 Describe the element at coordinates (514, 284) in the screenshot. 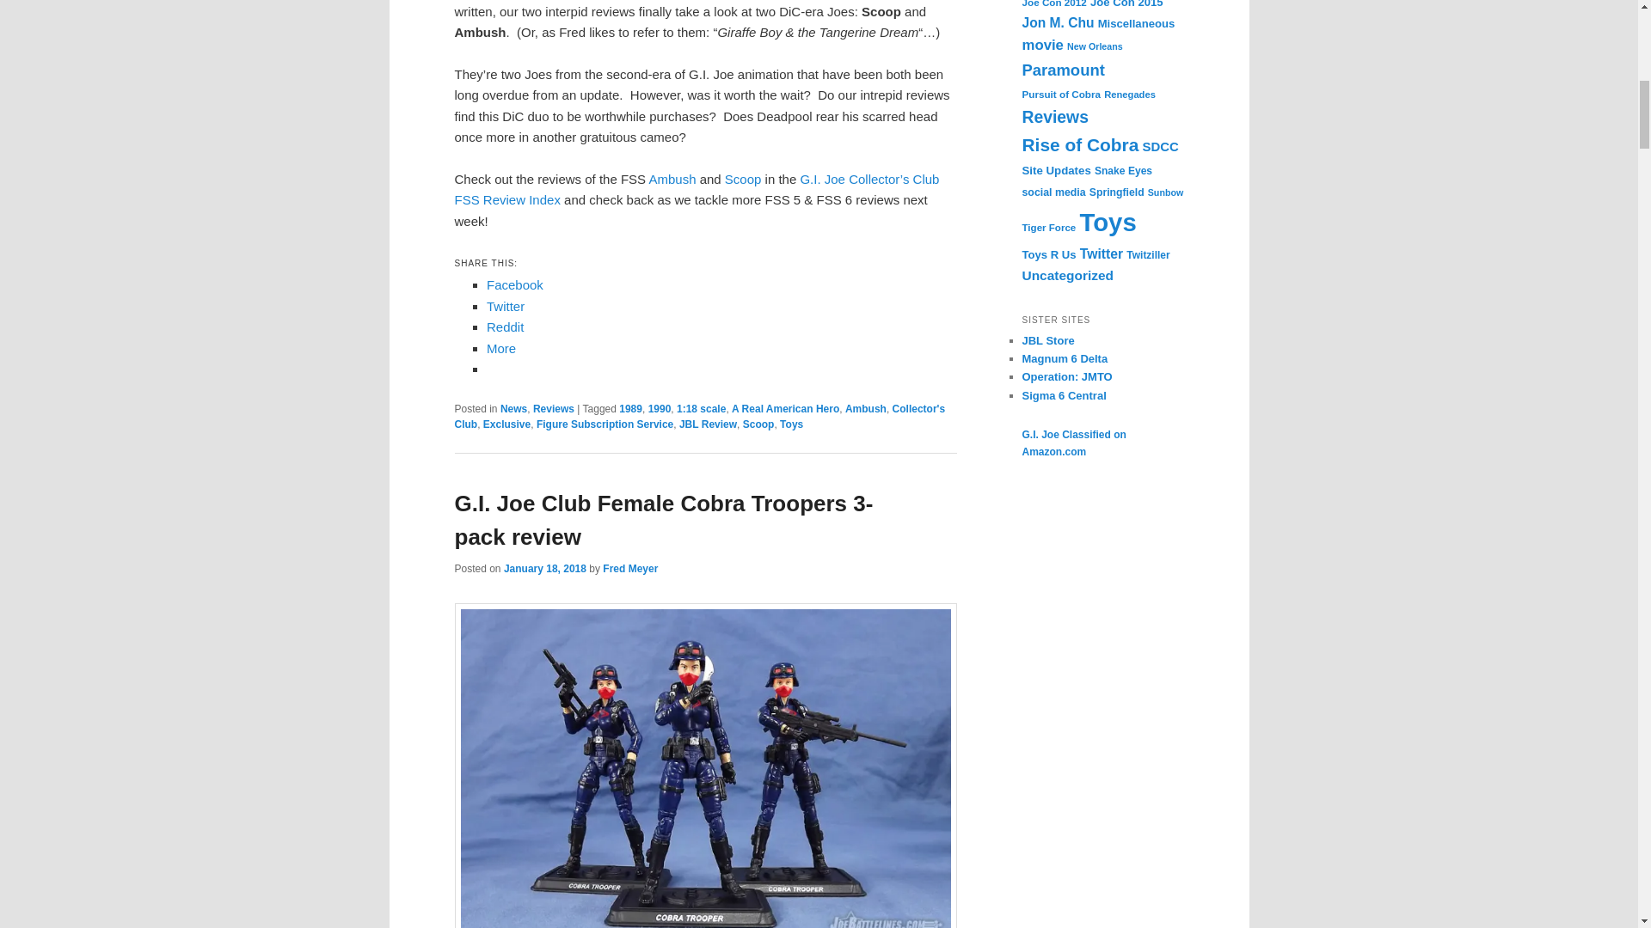

I see `Click to share on Facebook` at that location.